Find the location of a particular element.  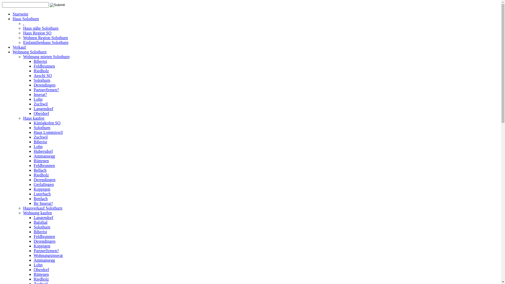

Verkauf is located at coordinates (19, 47).